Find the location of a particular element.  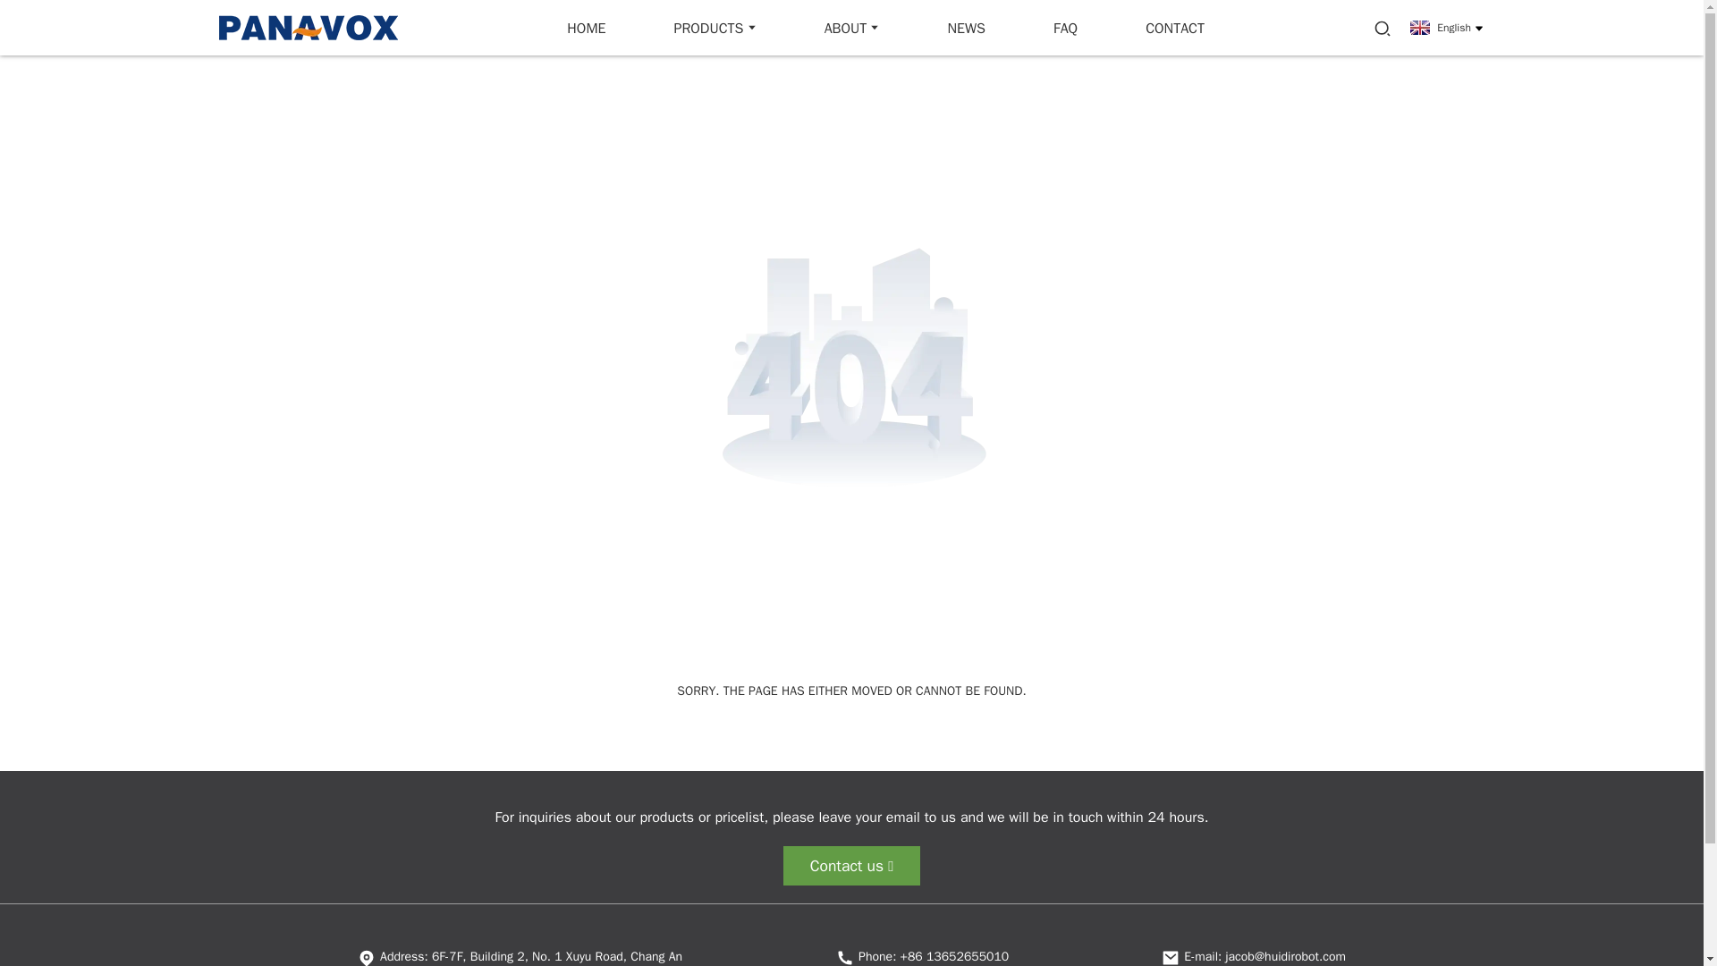

NEWS is located at coordinates (966, 27).